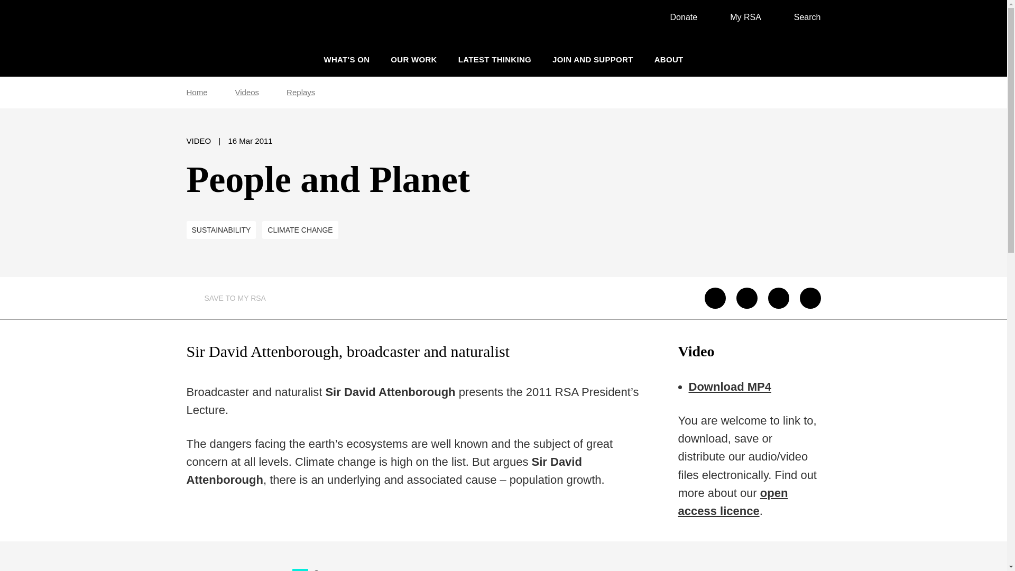  I want to click on Search, so click(801, 17).